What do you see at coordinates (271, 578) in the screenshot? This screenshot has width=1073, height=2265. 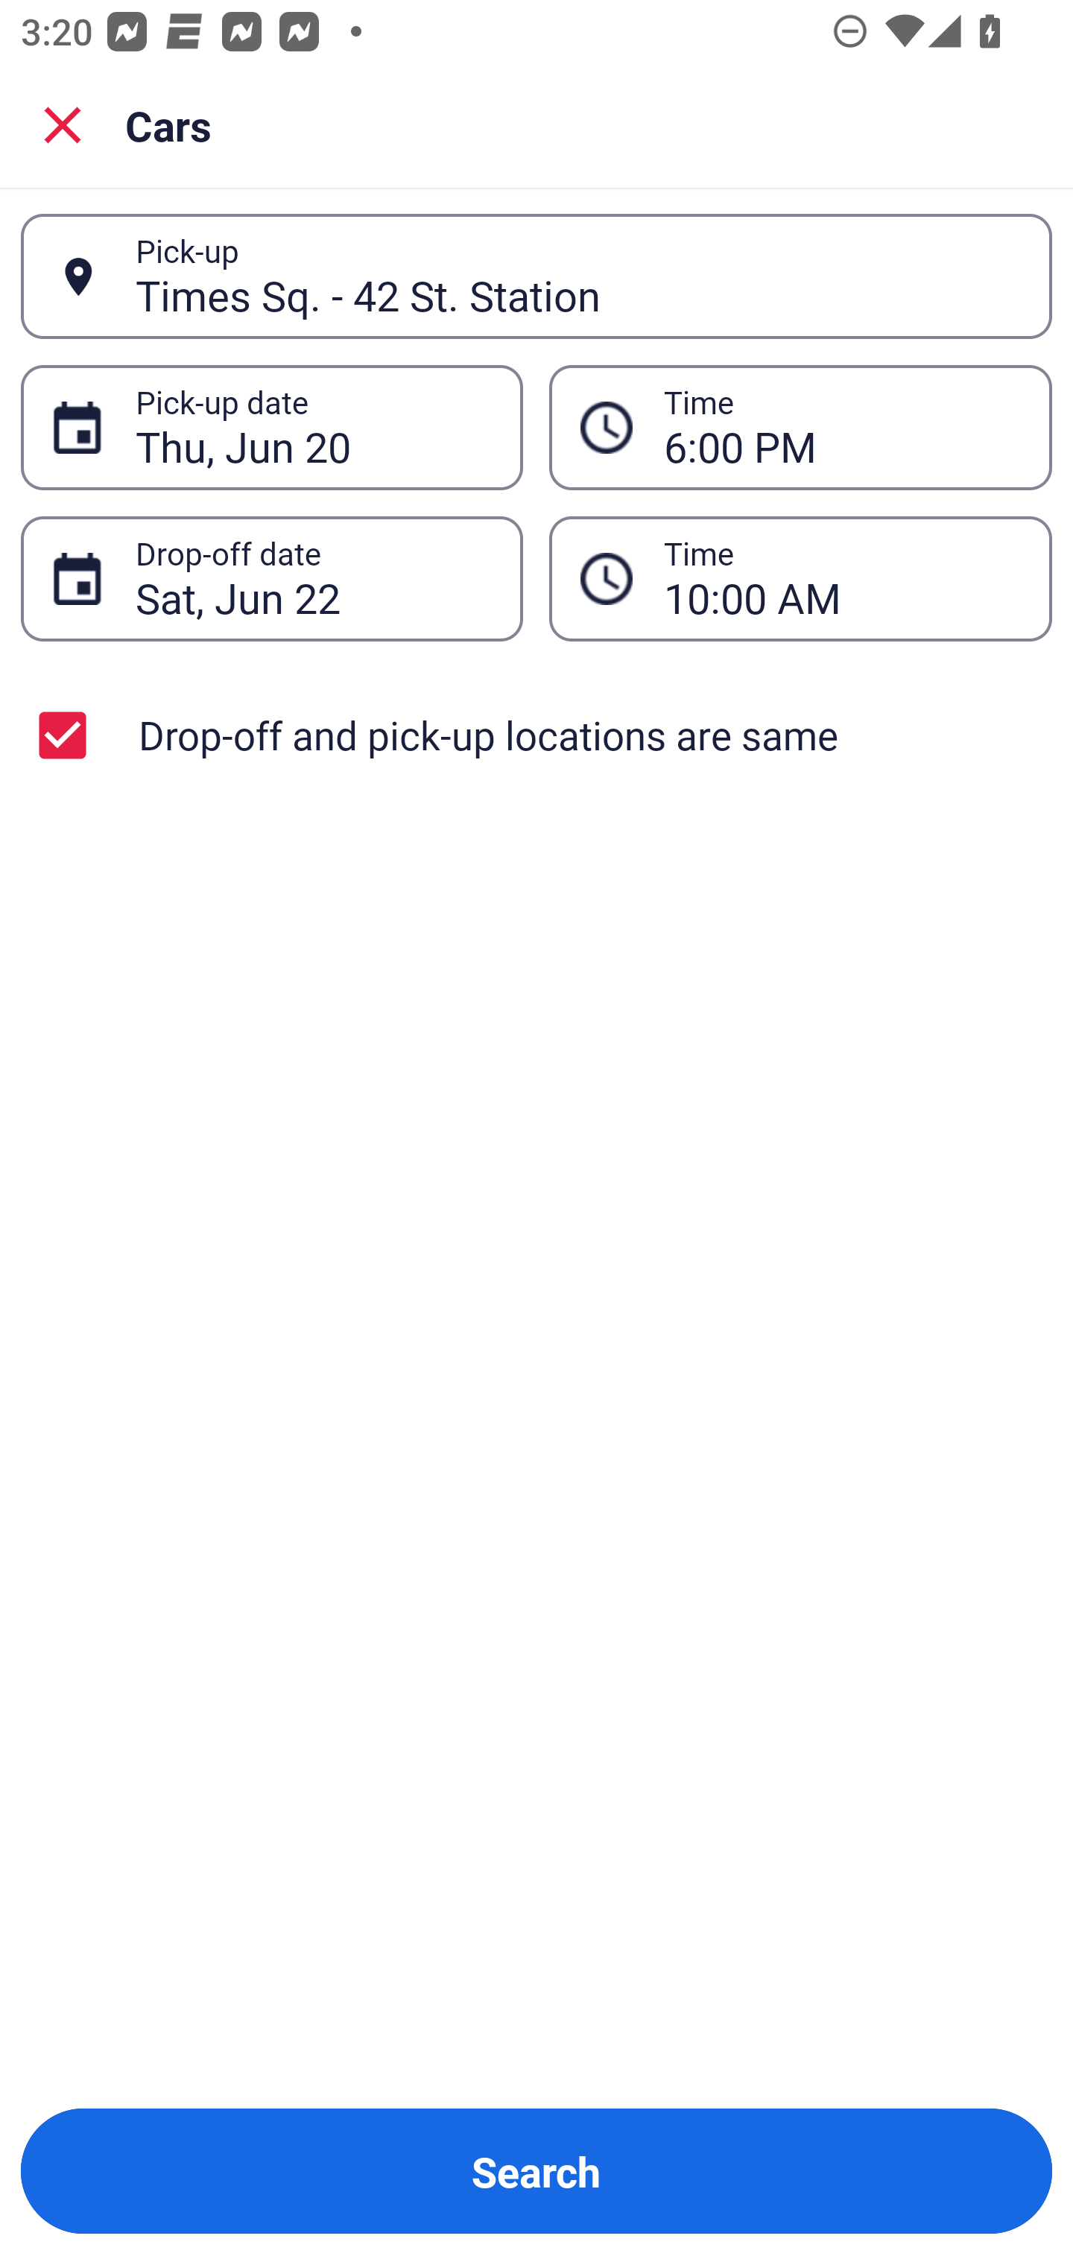 I see `Sat, Jun 22 Drop-off date` at bounding box center [271, 578].